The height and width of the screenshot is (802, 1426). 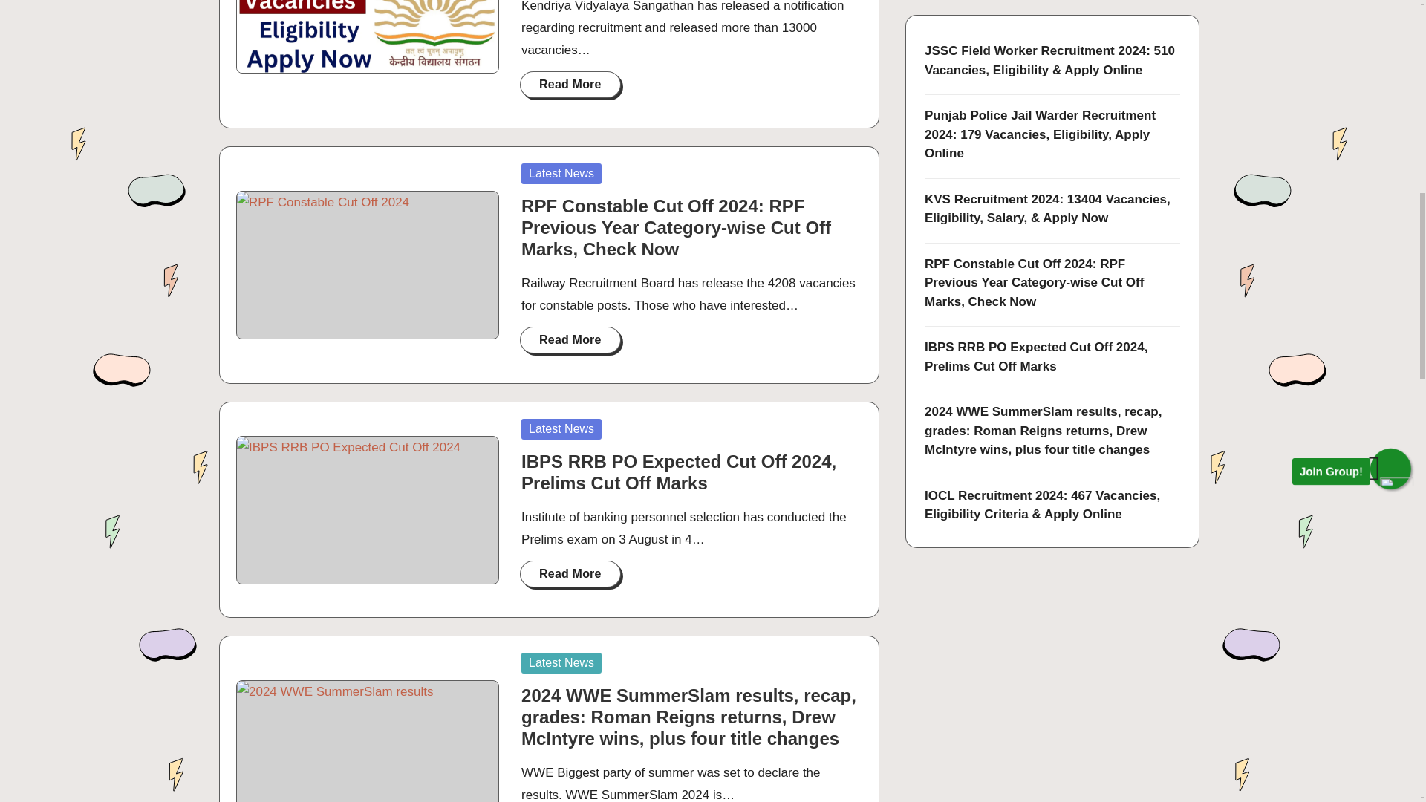 I want to click on Latest News, so click(x=561, y=428).